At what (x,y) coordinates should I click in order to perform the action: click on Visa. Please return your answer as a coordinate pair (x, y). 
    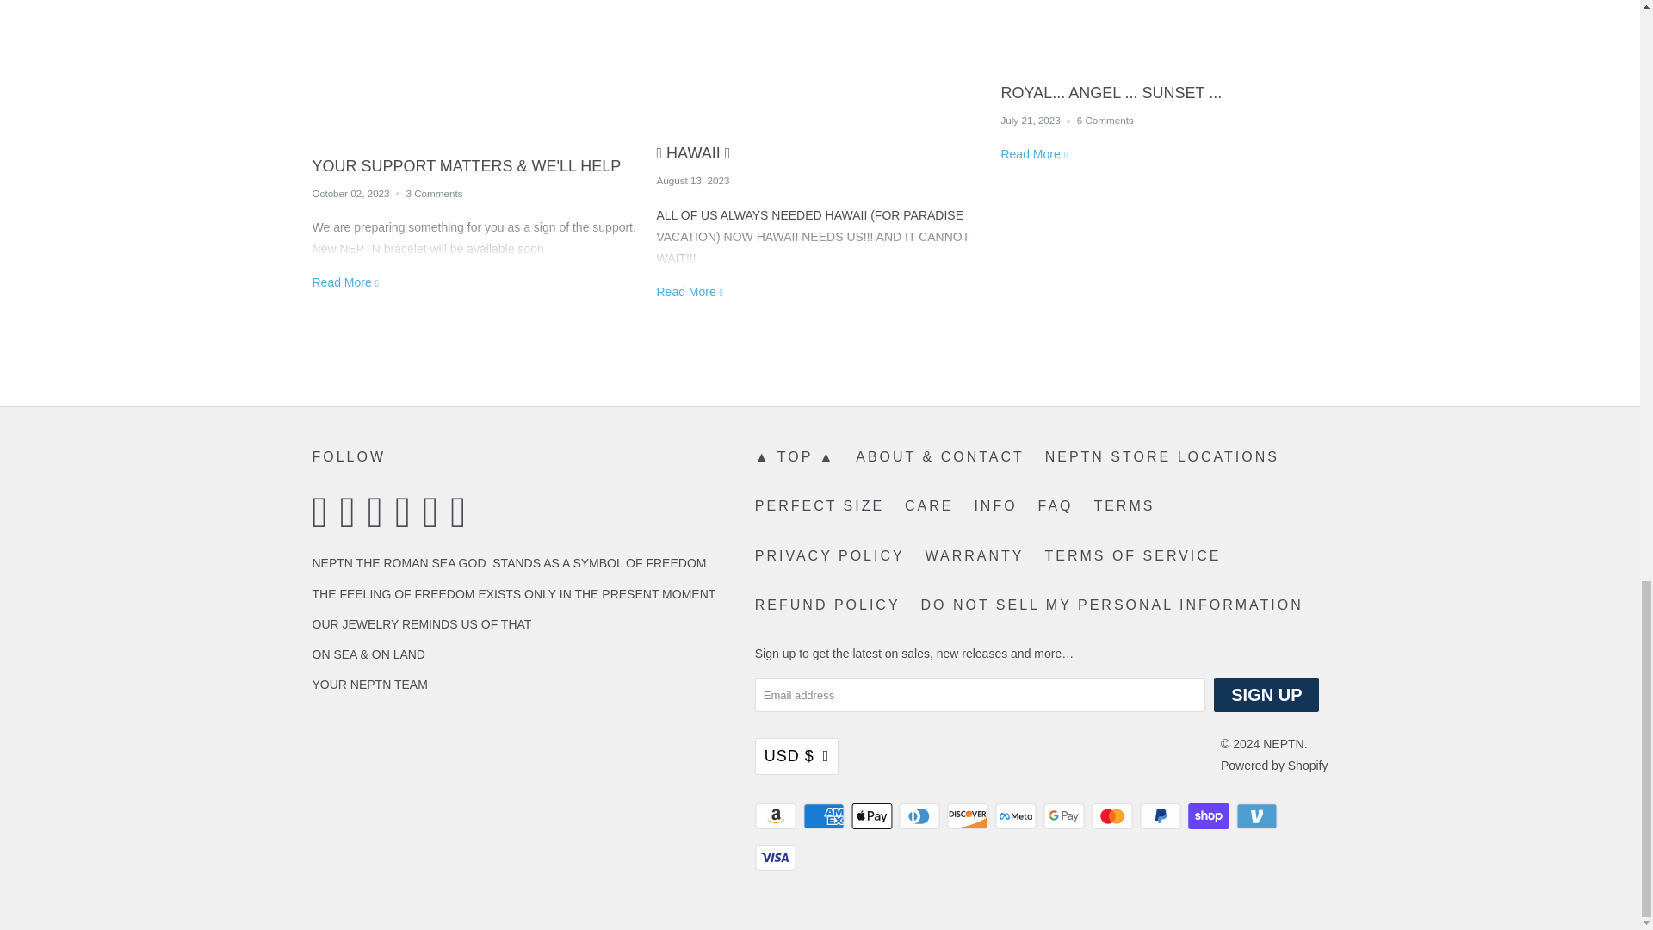
    Looking at the image, I should click on (777, 857).